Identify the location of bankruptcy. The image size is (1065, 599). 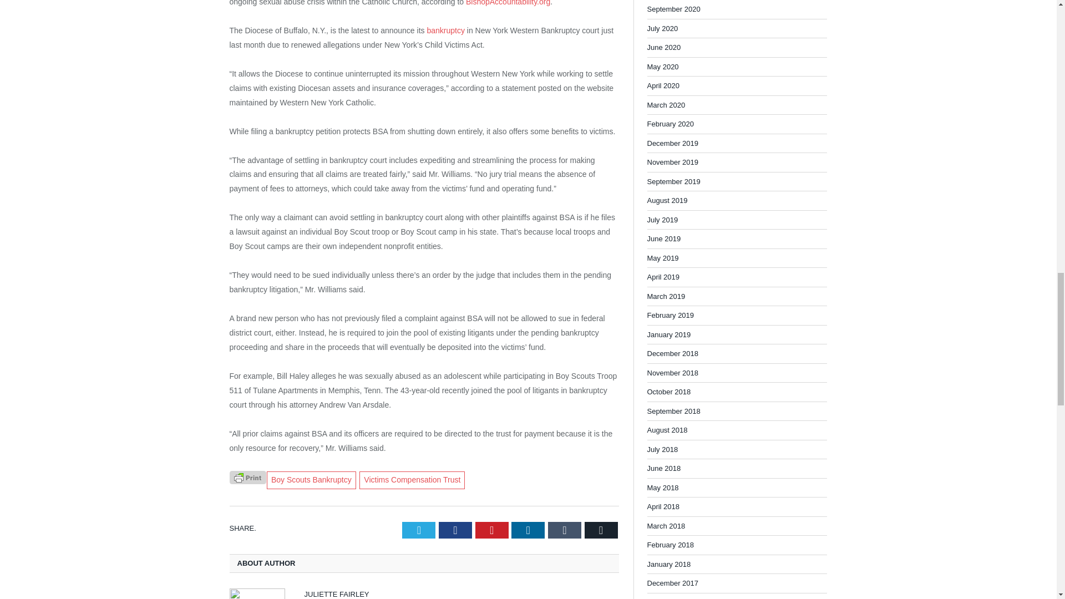
(445, 30).